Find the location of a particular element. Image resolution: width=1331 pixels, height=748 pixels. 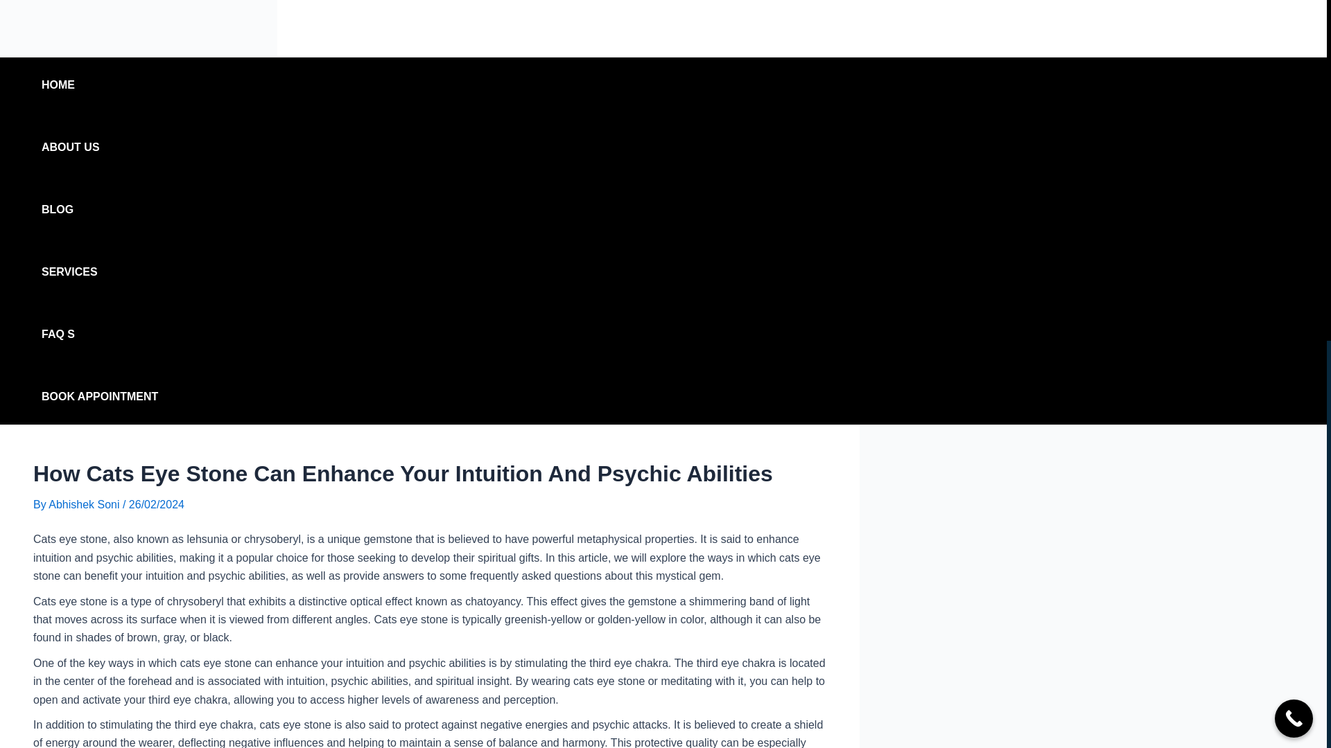

BOOK APPOINTMENT is located at coordinates (100, 397).